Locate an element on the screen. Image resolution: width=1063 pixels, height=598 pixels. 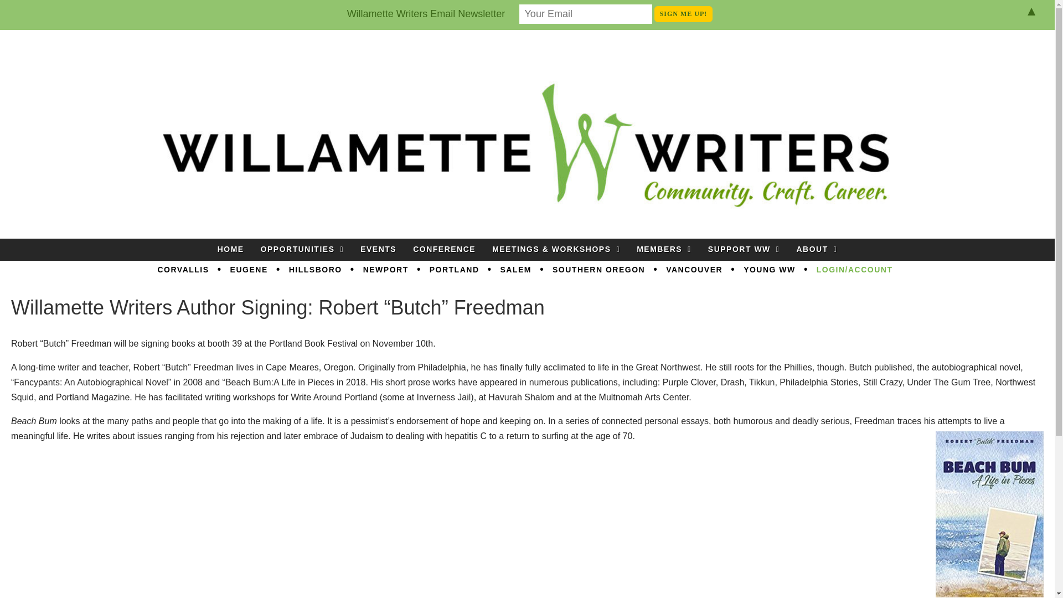
Willamette Writers is located at coordinates (112, 59).